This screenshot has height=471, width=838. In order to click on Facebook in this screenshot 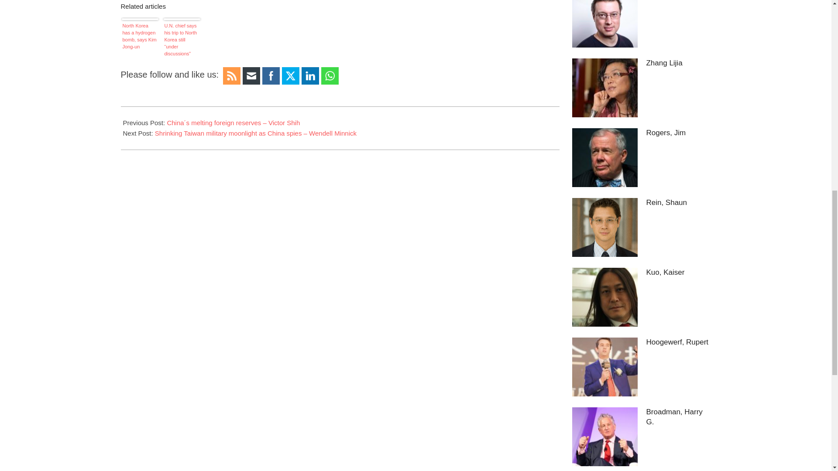, I will do `click(271, 76)`.